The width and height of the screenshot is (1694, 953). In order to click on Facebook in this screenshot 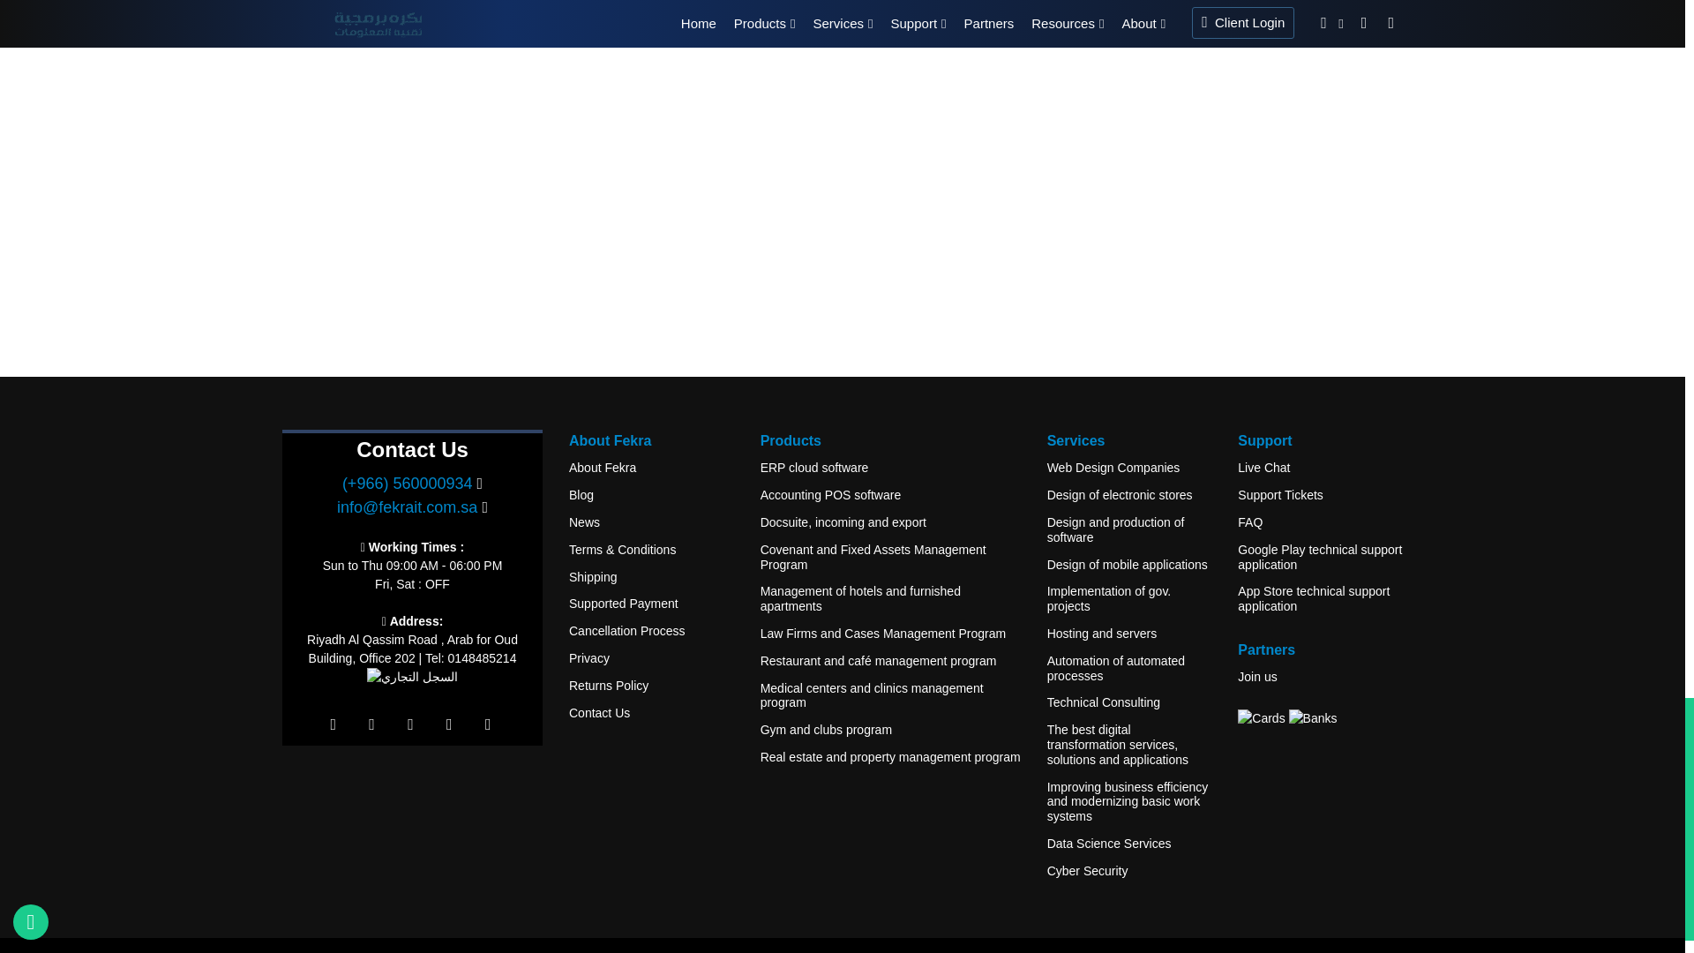, I will do `click(334, 725)`.